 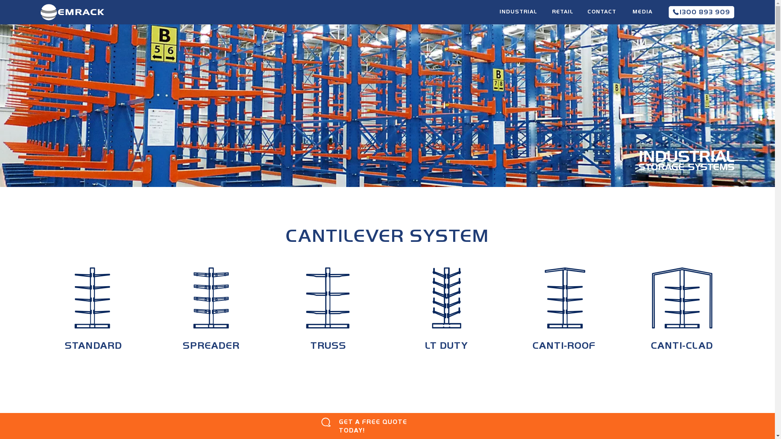 What do you see at coordinates (92, 298) in the screenshot?
I see `Standard Cantilever System` at bounding box center [92, 298].